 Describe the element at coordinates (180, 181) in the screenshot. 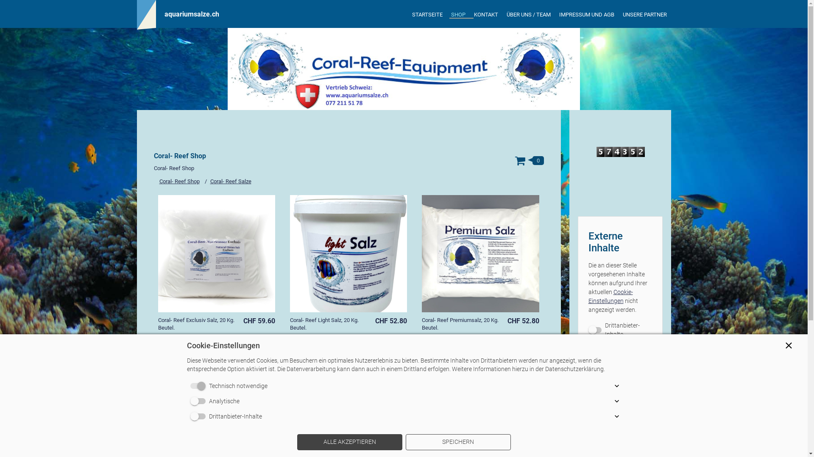

I see `Coral- Reef Shop` at that location.